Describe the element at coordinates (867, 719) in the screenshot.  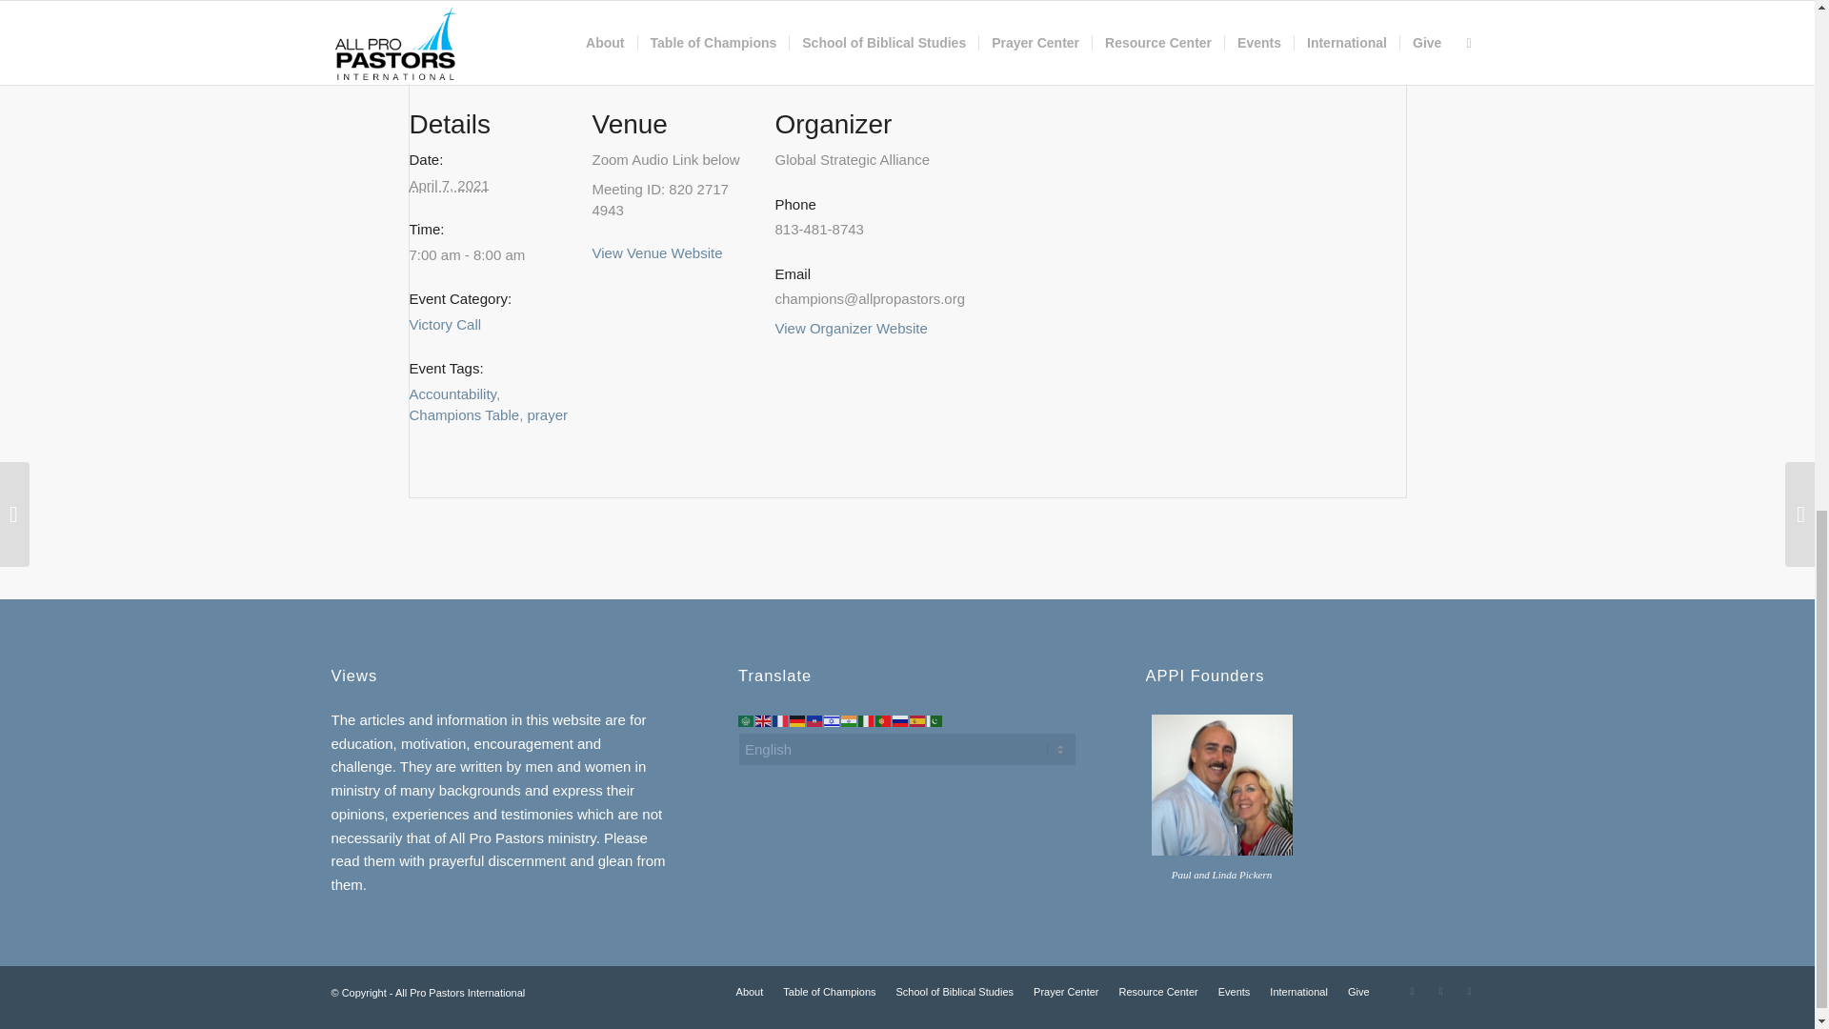
I see `Italian` at that location.